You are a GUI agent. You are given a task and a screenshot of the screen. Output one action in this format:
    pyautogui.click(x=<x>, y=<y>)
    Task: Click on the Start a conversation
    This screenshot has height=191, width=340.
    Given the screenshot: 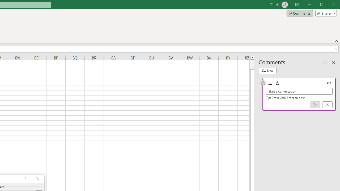 What is the action you would take?
    pyautogui.click(x=299, y=91)
    